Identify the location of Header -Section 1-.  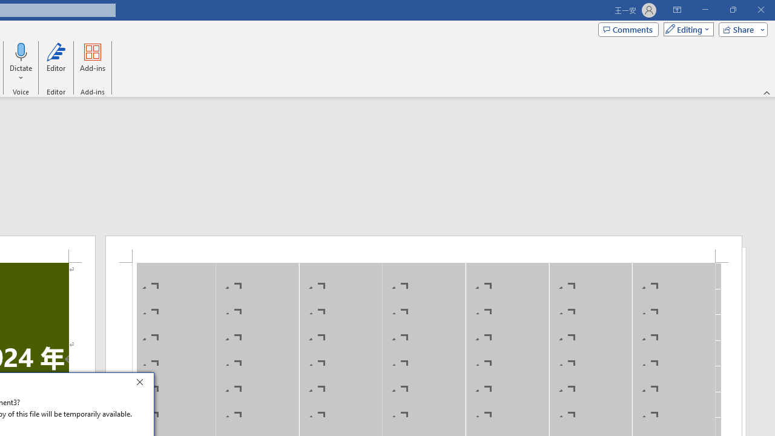
(424, 249).